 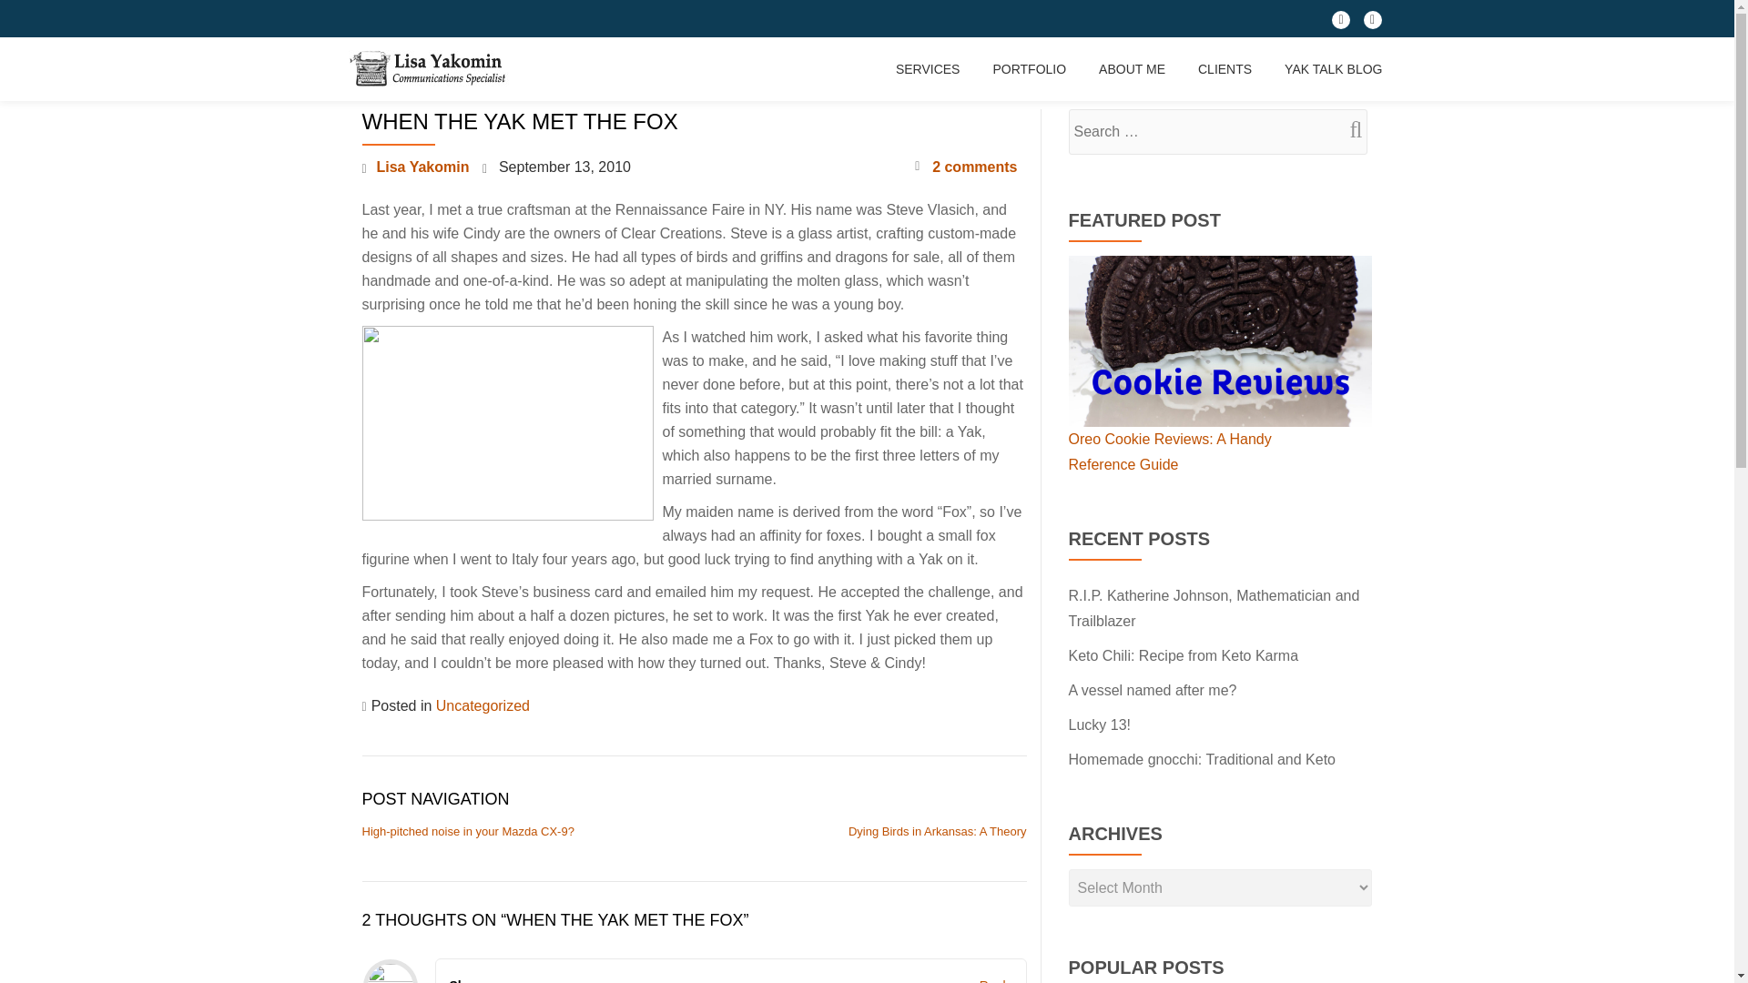 I want to click on Homemade gnocchi: Traditional and Keto, so click(x=1202, y=759).